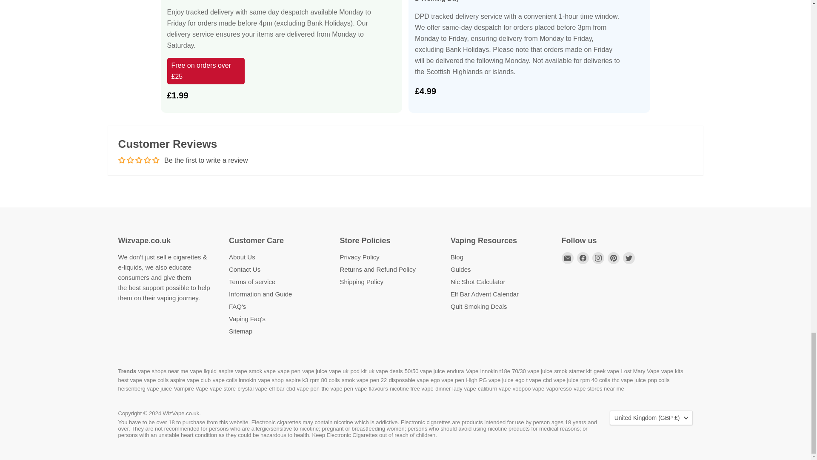 The height and width of the screenshot is (460, 817). Describe the element at coordinates (628, 258) in the screenshot. I see `Twitter` at that location.